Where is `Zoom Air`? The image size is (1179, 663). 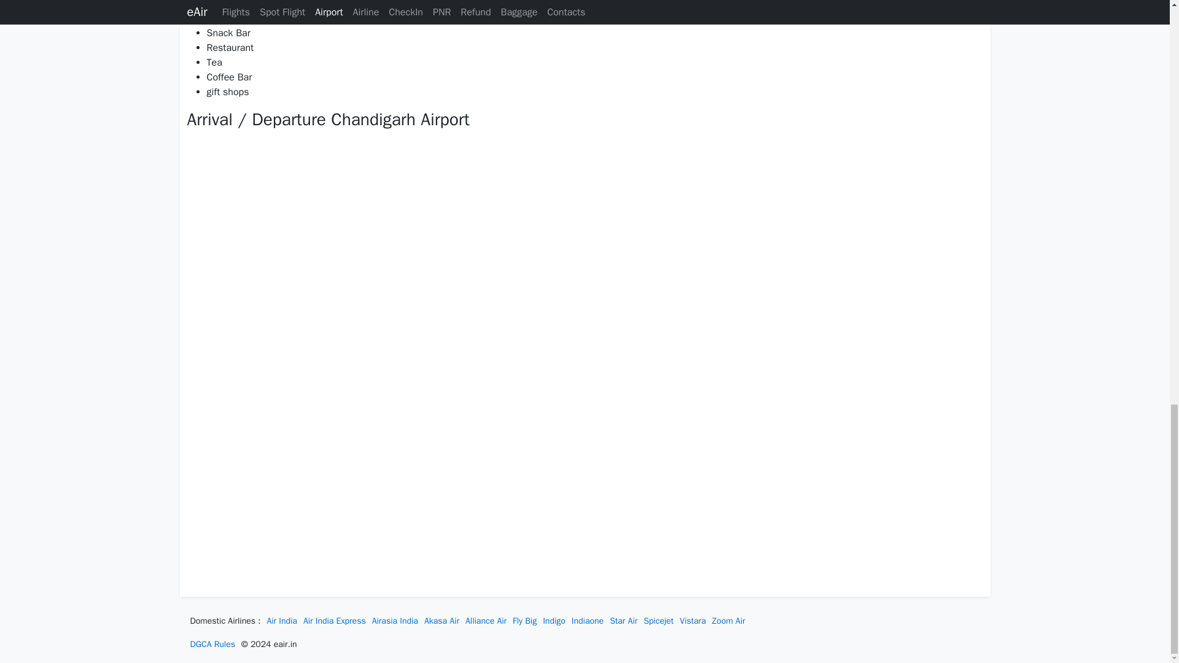
Zoom Air is located at coordinates (728, 621).